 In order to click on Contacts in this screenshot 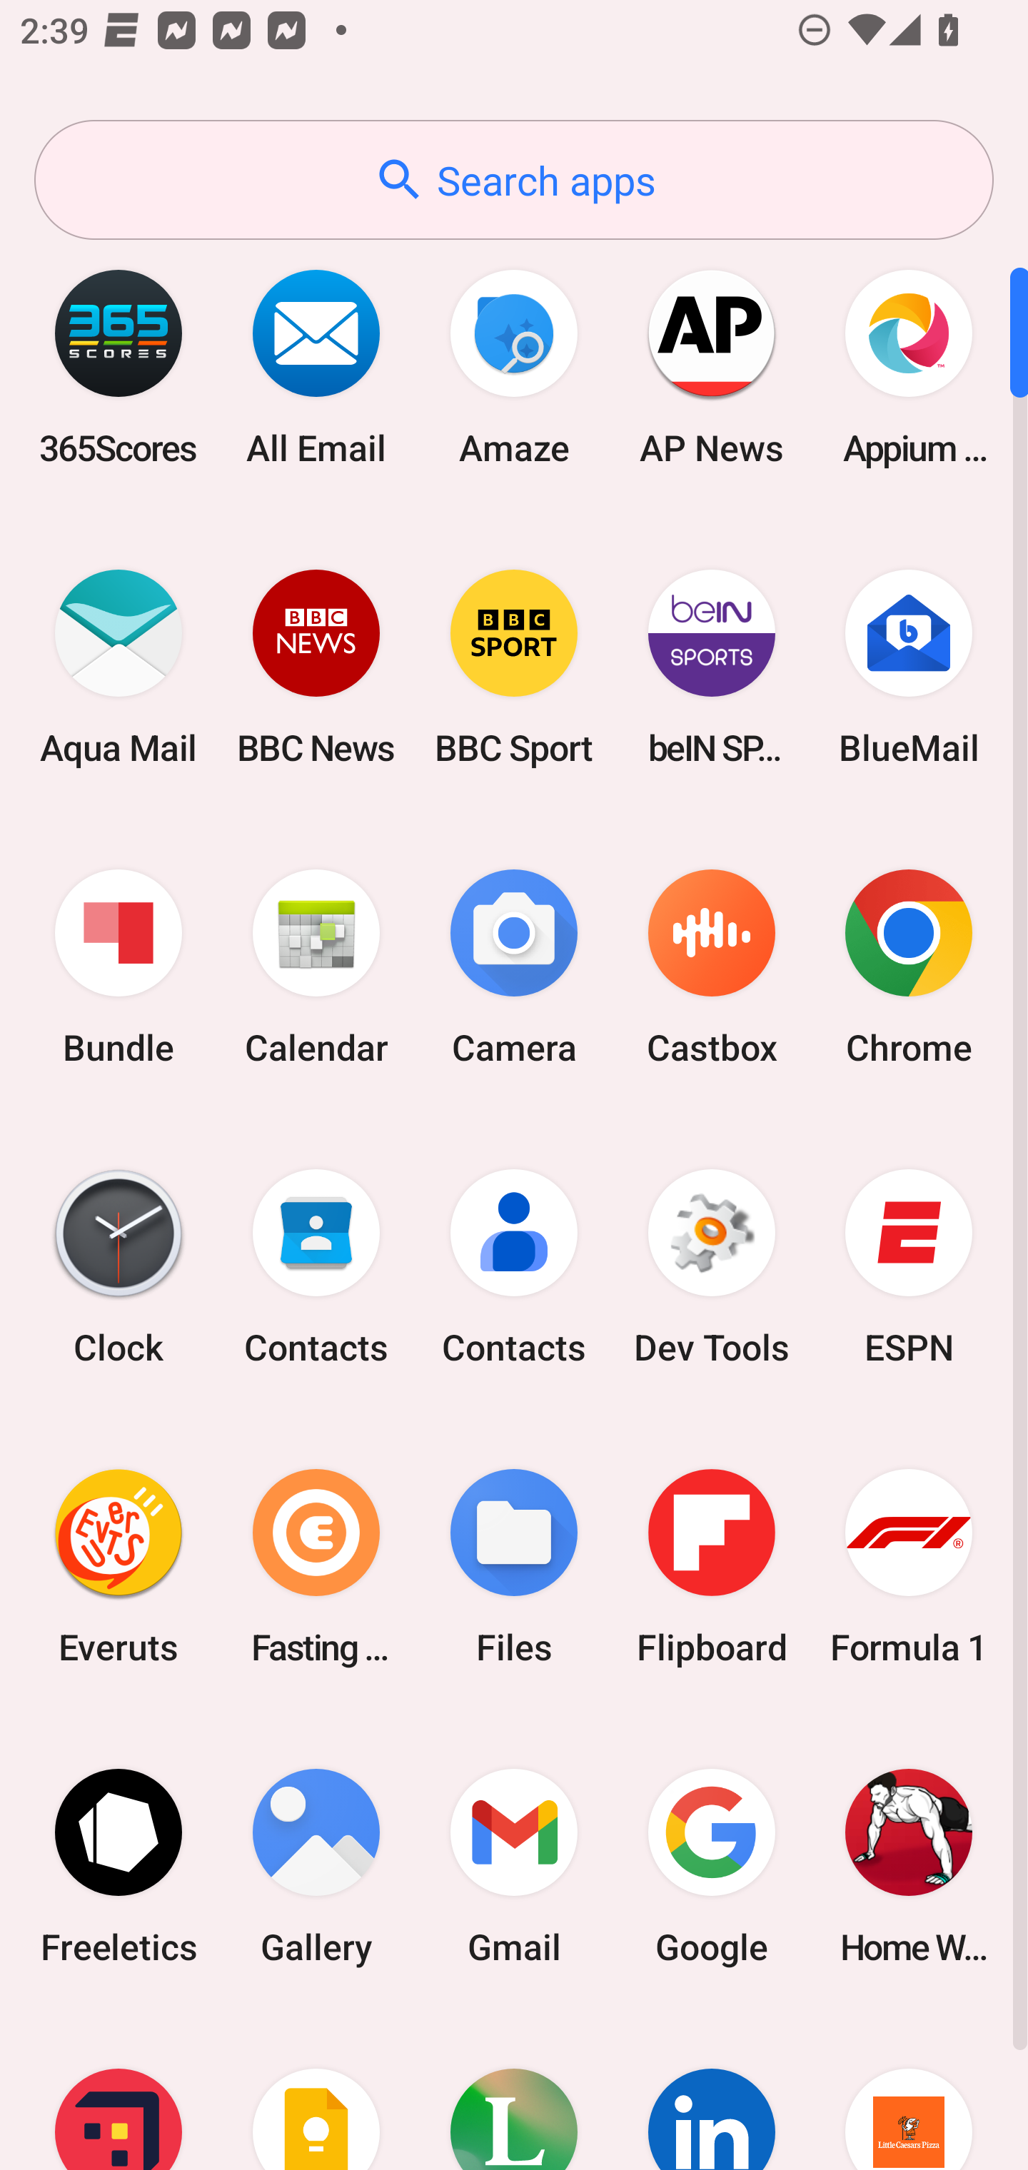, I will do `click(316, 1267)`.